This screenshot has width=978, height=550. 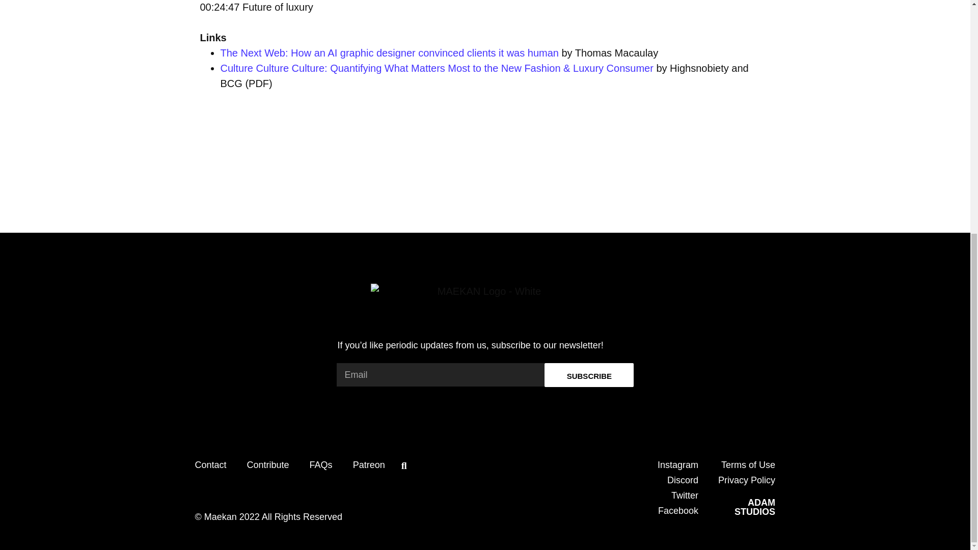 I want to click on Discord, so click(x=683, y=480).